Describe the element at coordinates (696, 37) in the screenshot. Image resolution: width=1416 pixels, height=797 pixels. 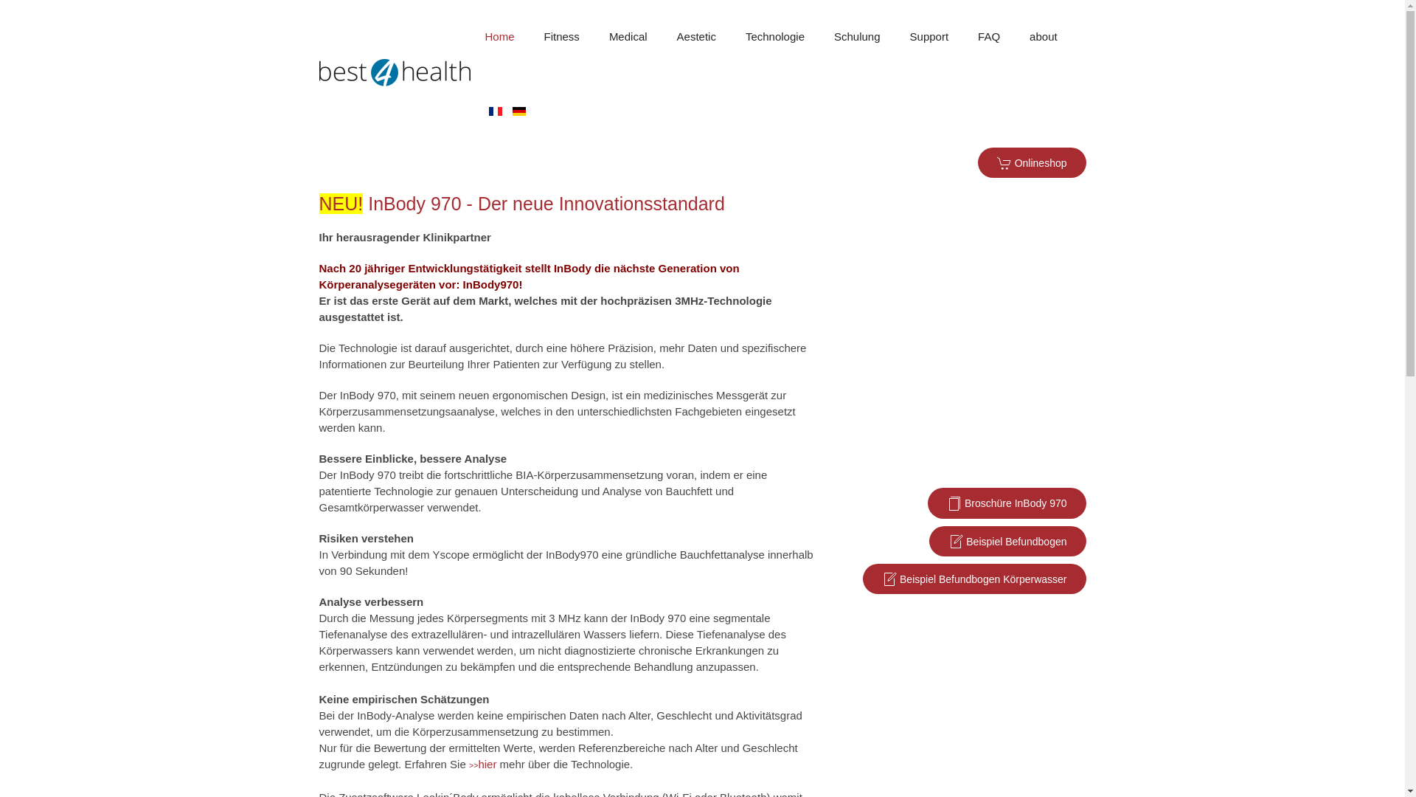
I see `Aestetic` at that location.